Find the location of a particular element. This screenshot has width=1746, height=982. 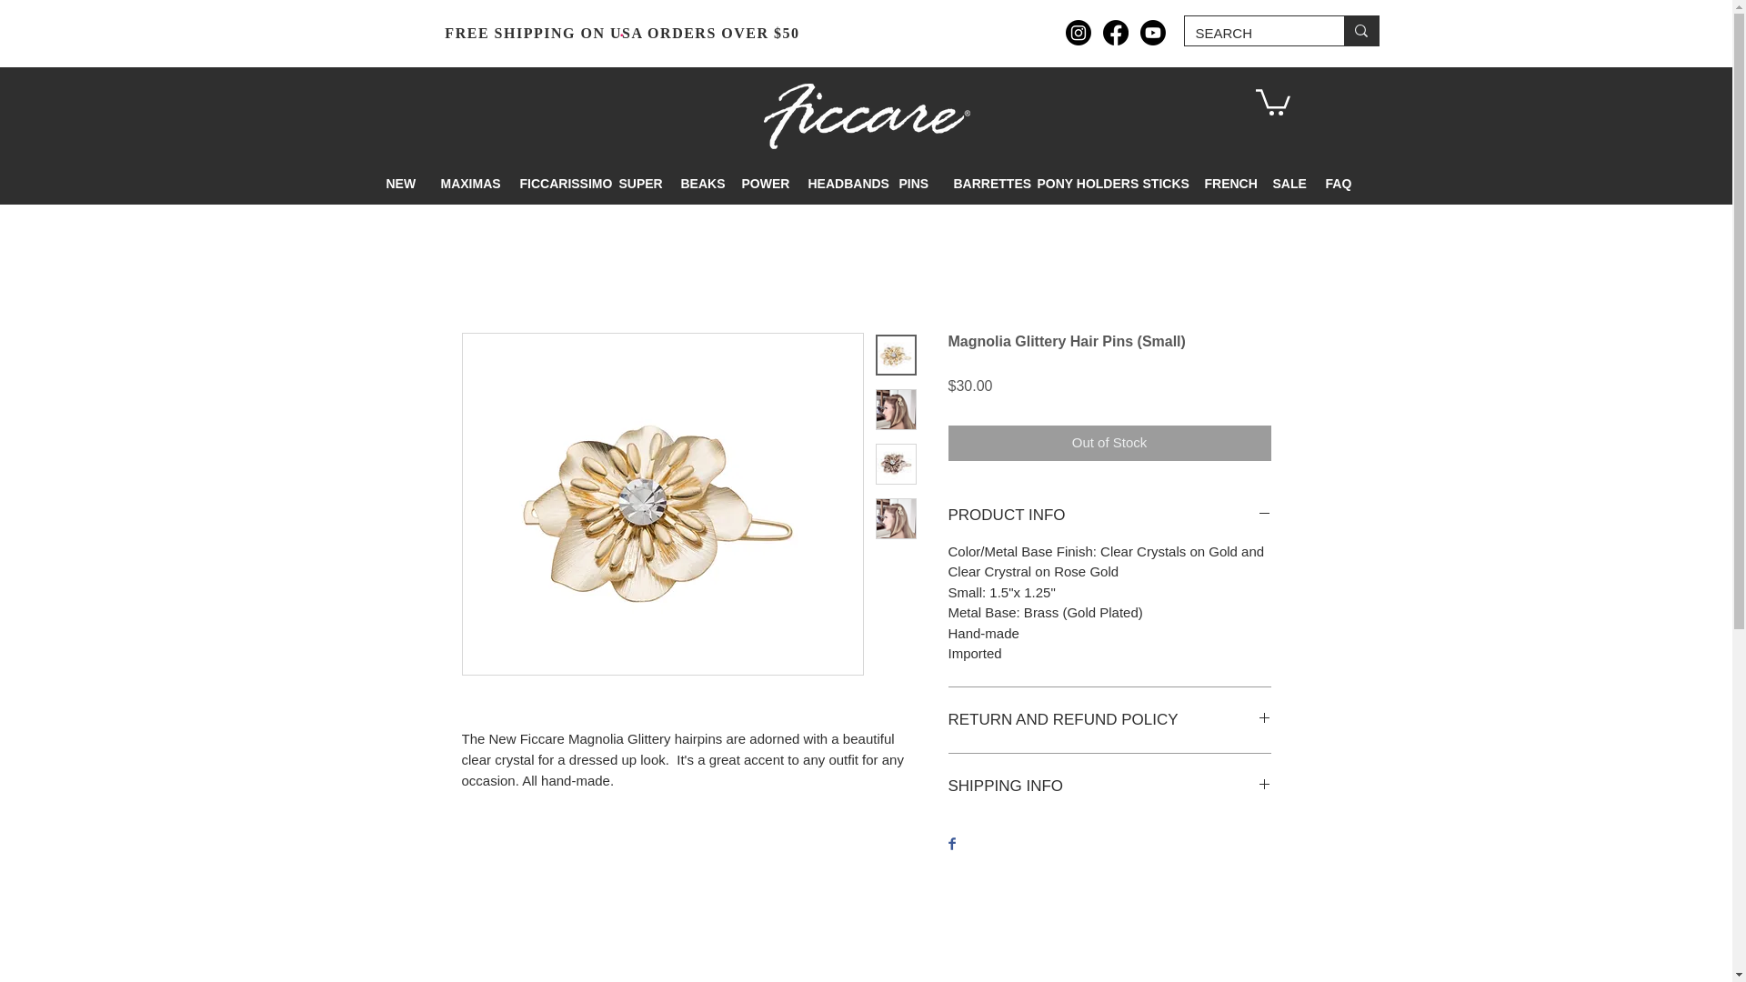

NEW is located at coordinates (400, 184).